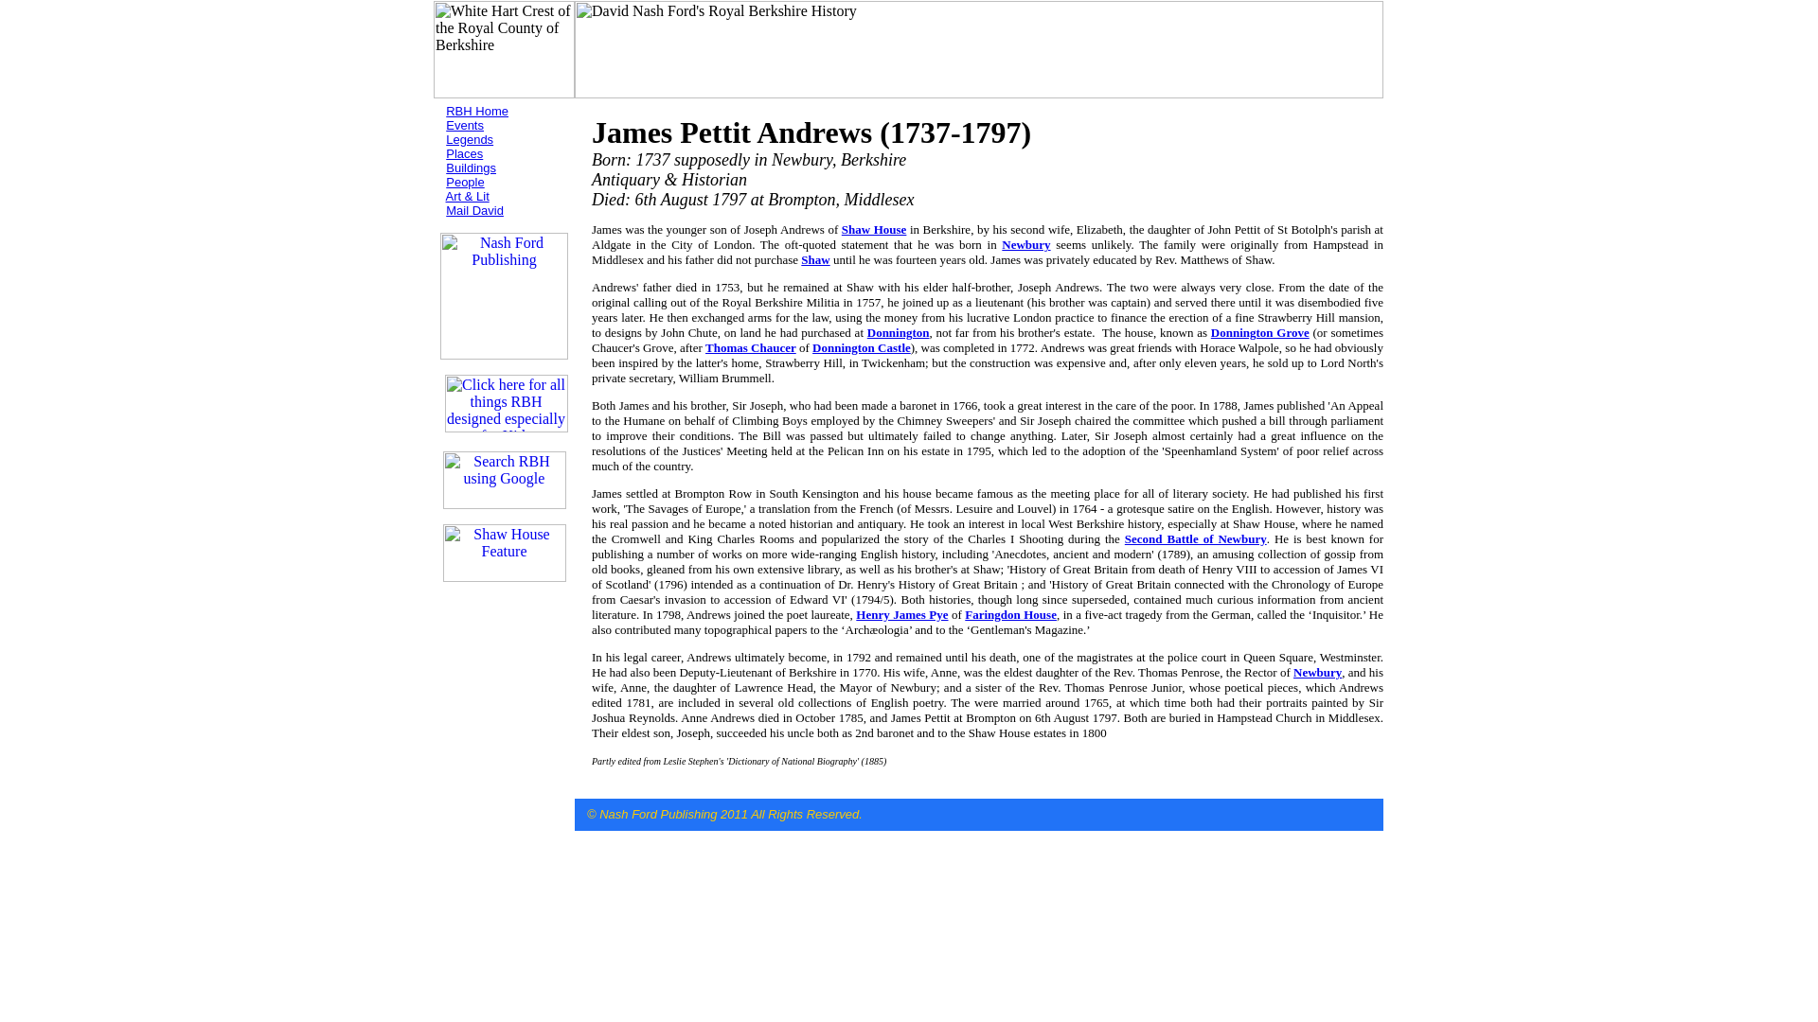 Image resolution: width=1818 pixels, height=1022 pixels. What do you see at coordinates (1196, 537) in the screenshot?
I see `Second Battle of Newbury` at bounding box center [1196, 537].